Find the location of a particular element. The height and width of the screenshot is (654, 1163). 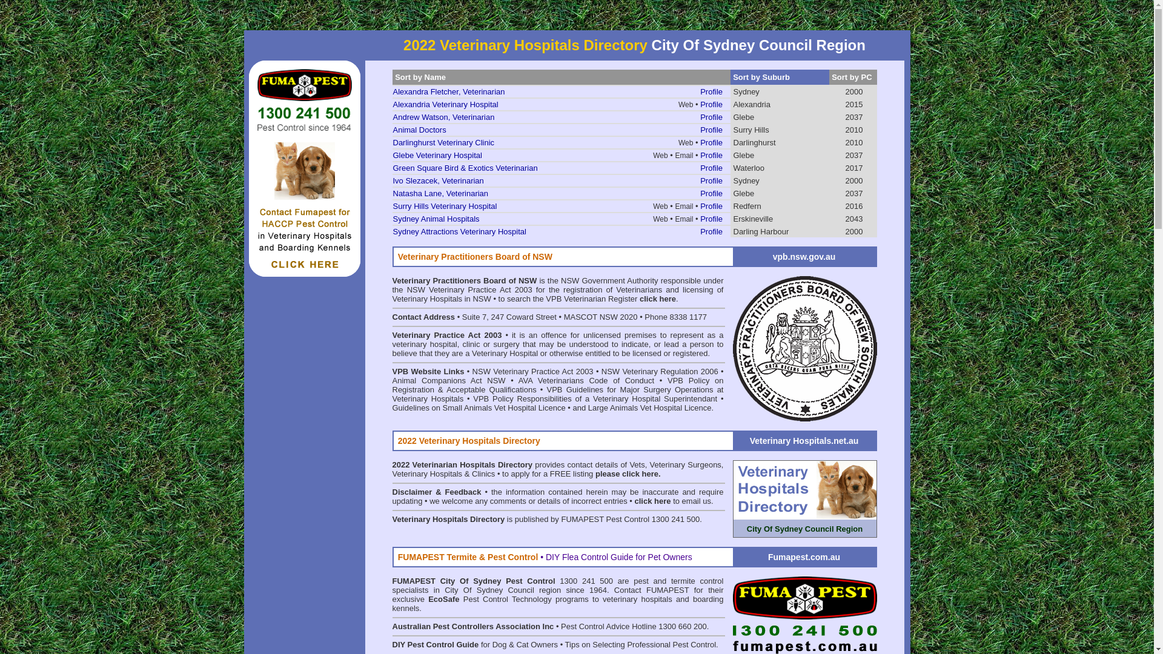

Natasha Lane, Veterinarian Profile is located at coordinates (561, 194).